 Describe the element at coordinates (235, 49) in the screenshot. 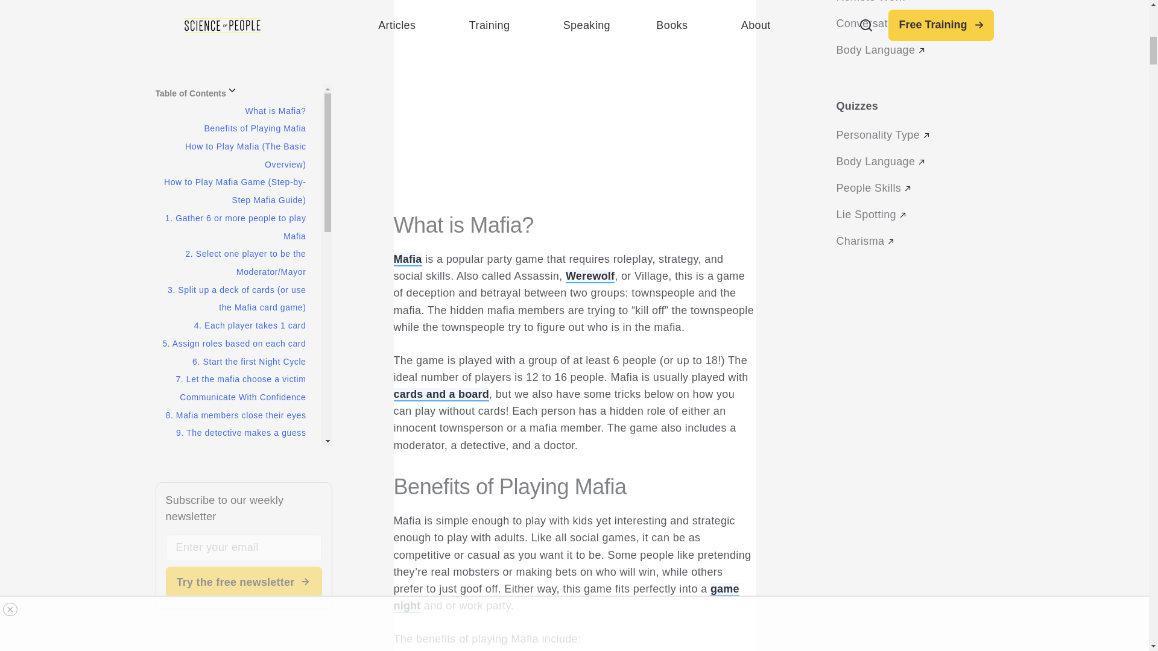

I see `8. Mafia members close their eyes` at that location.